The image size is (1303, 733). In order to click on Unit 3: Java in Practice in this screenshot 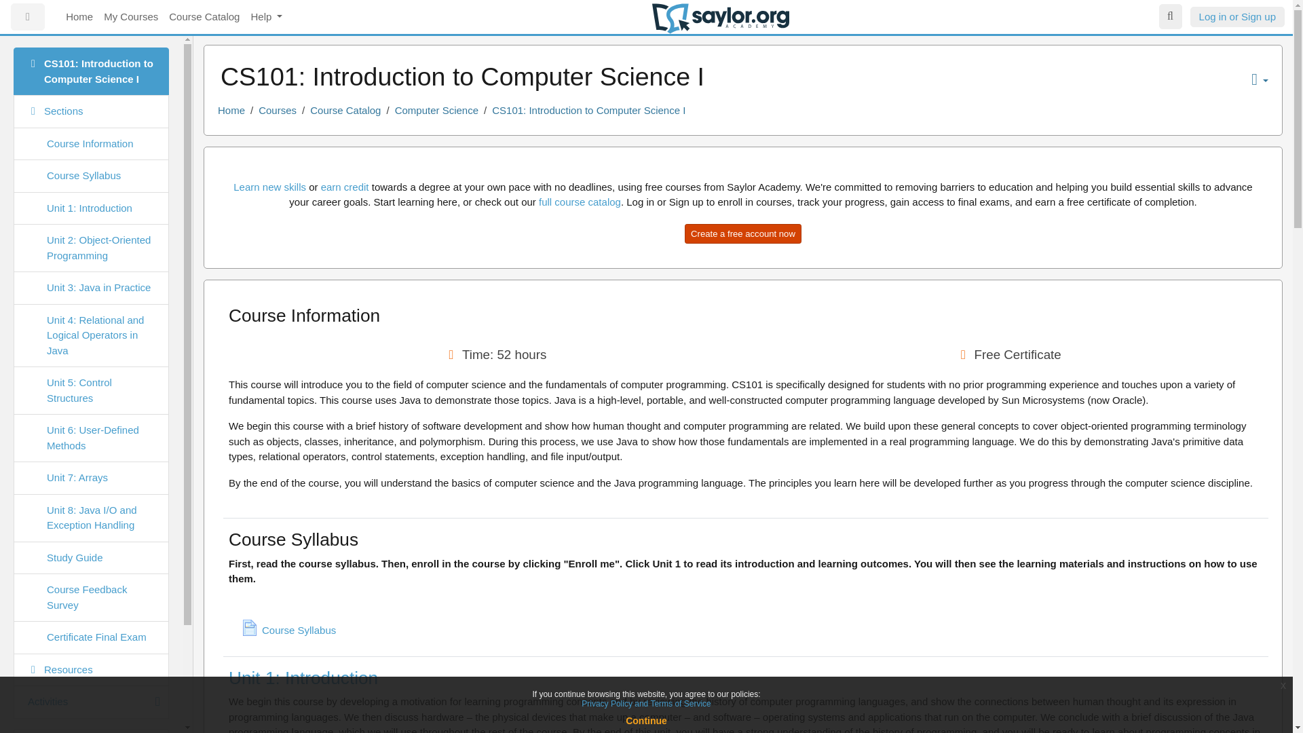, I will do `click(91, 288)`.